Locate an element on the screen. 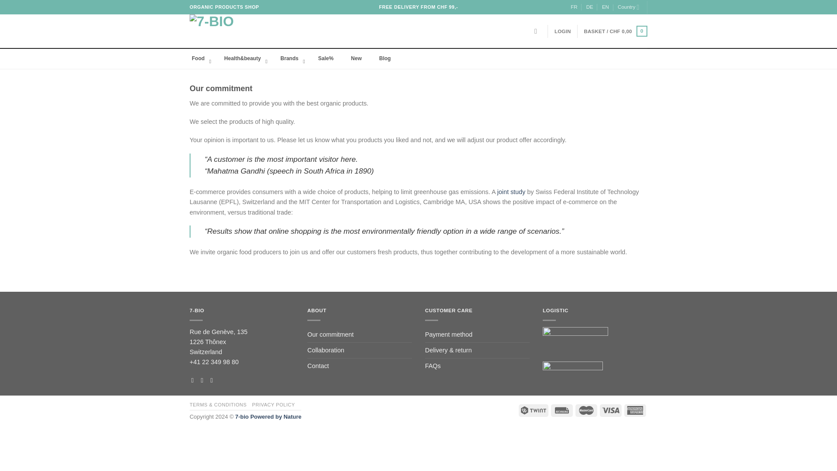 The width and height of the screenshot is (837, 471). Follow on Twitter is located at coordinates (214, 380).